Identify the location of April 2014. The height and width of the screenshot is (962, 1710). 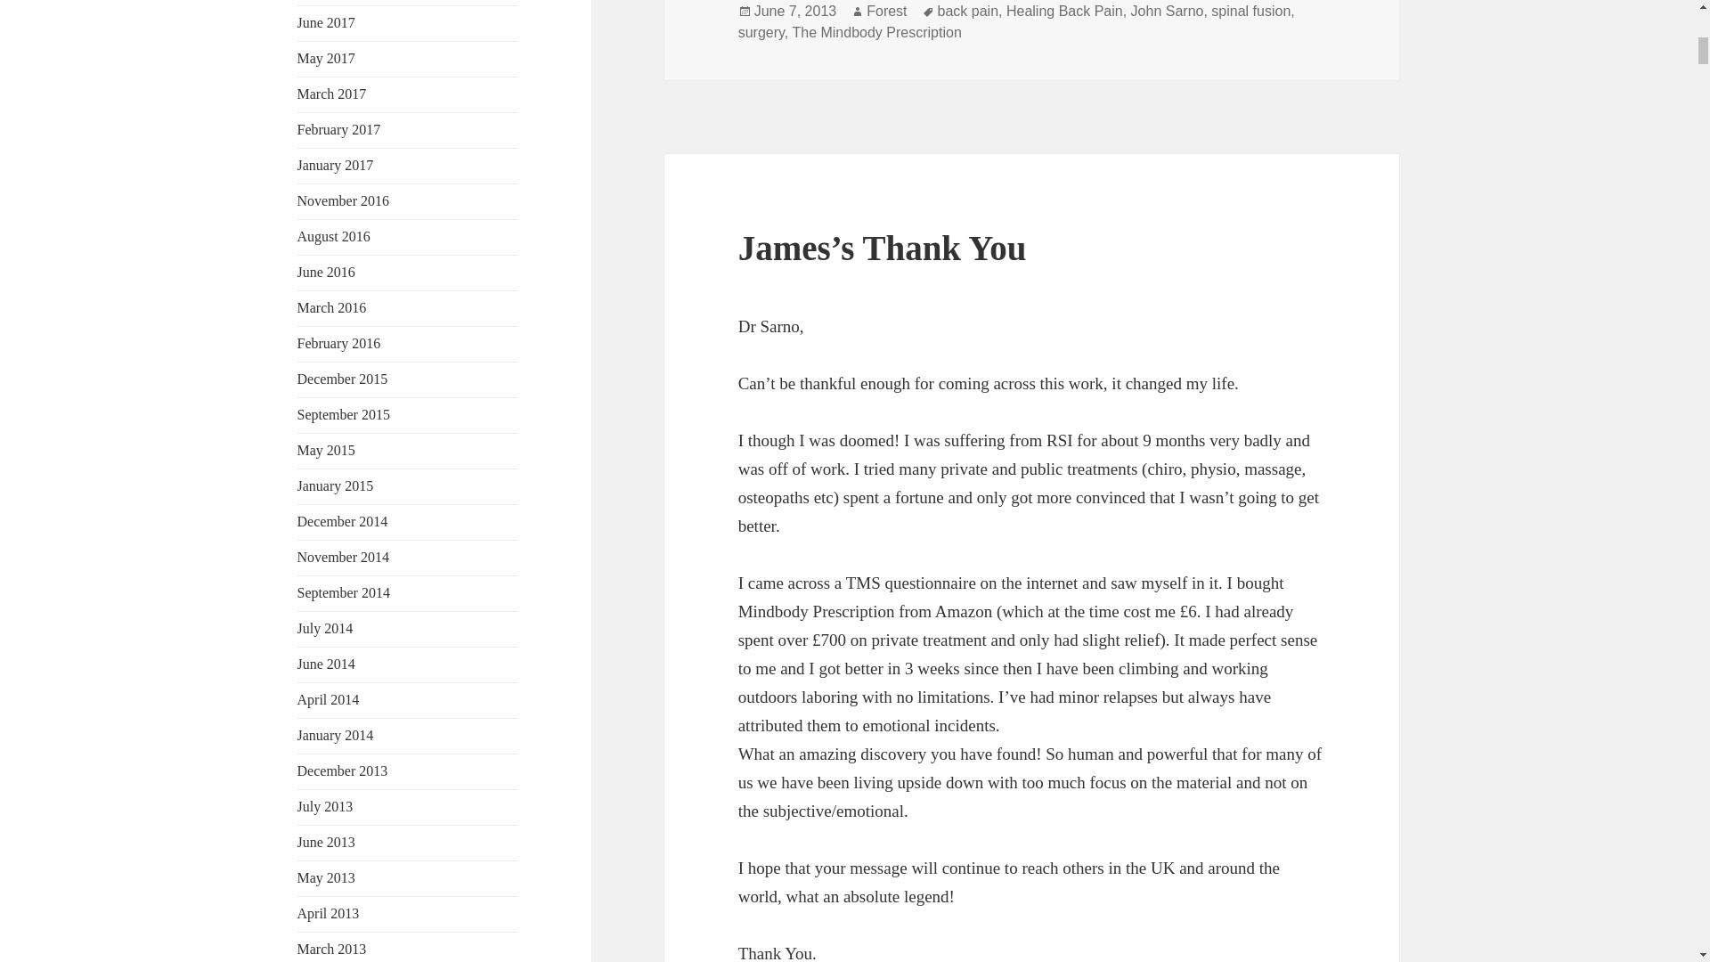
(328, 698).